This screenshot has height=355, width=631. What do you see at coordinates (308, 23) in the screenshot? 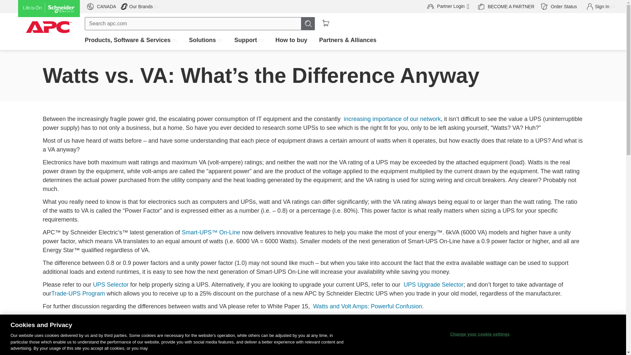
I see `Reset` at bounding box center [308, 23].